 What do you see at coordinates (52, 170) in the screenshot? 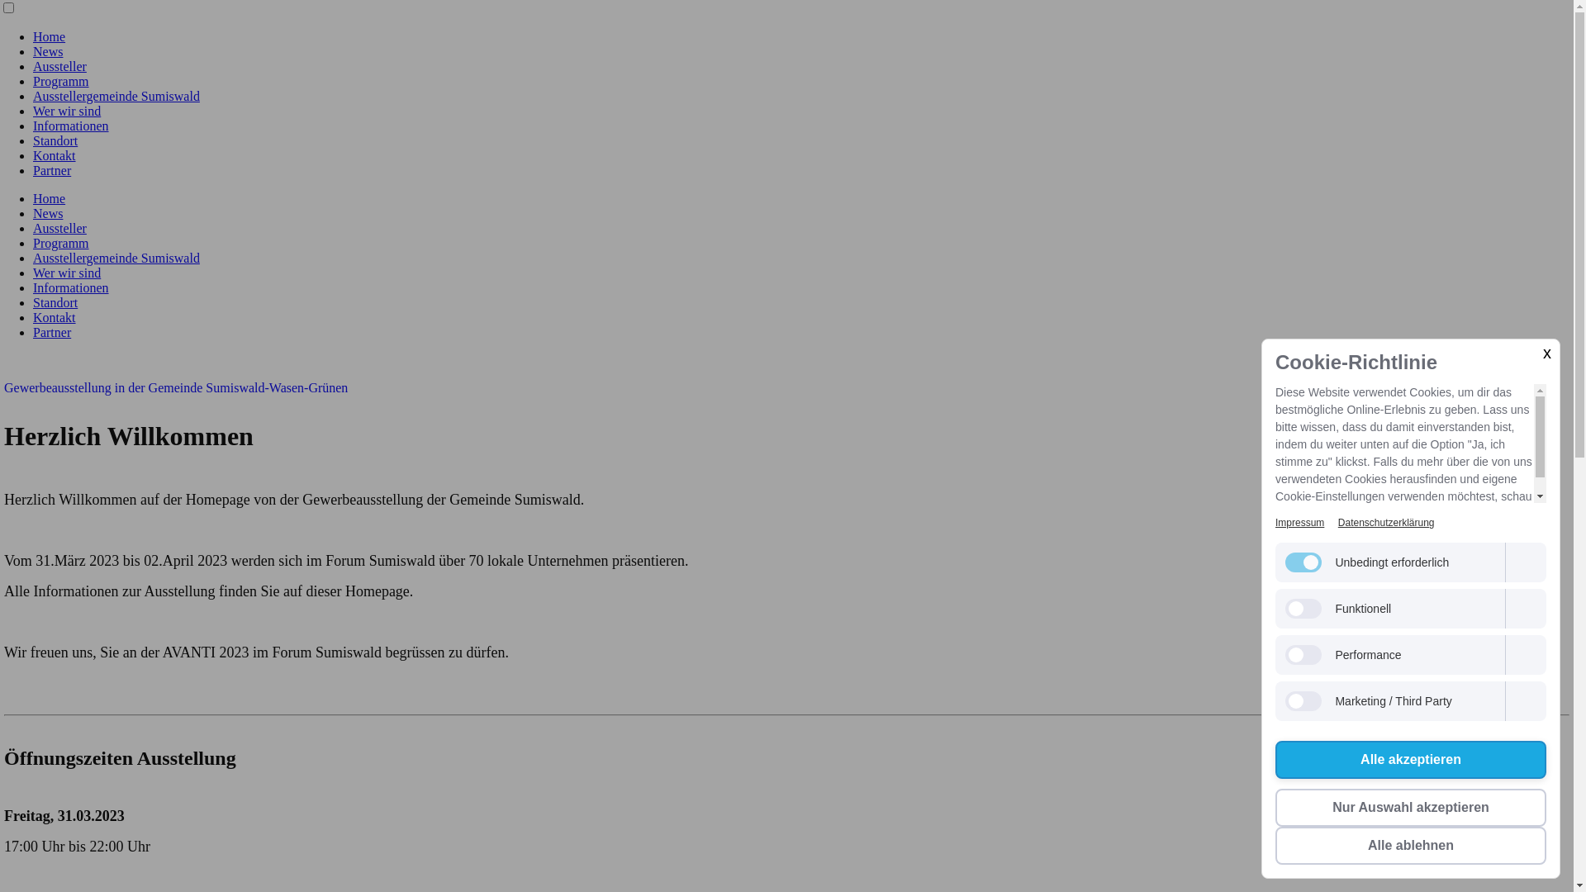
I see `Partner` at bounding box center [52, 170].